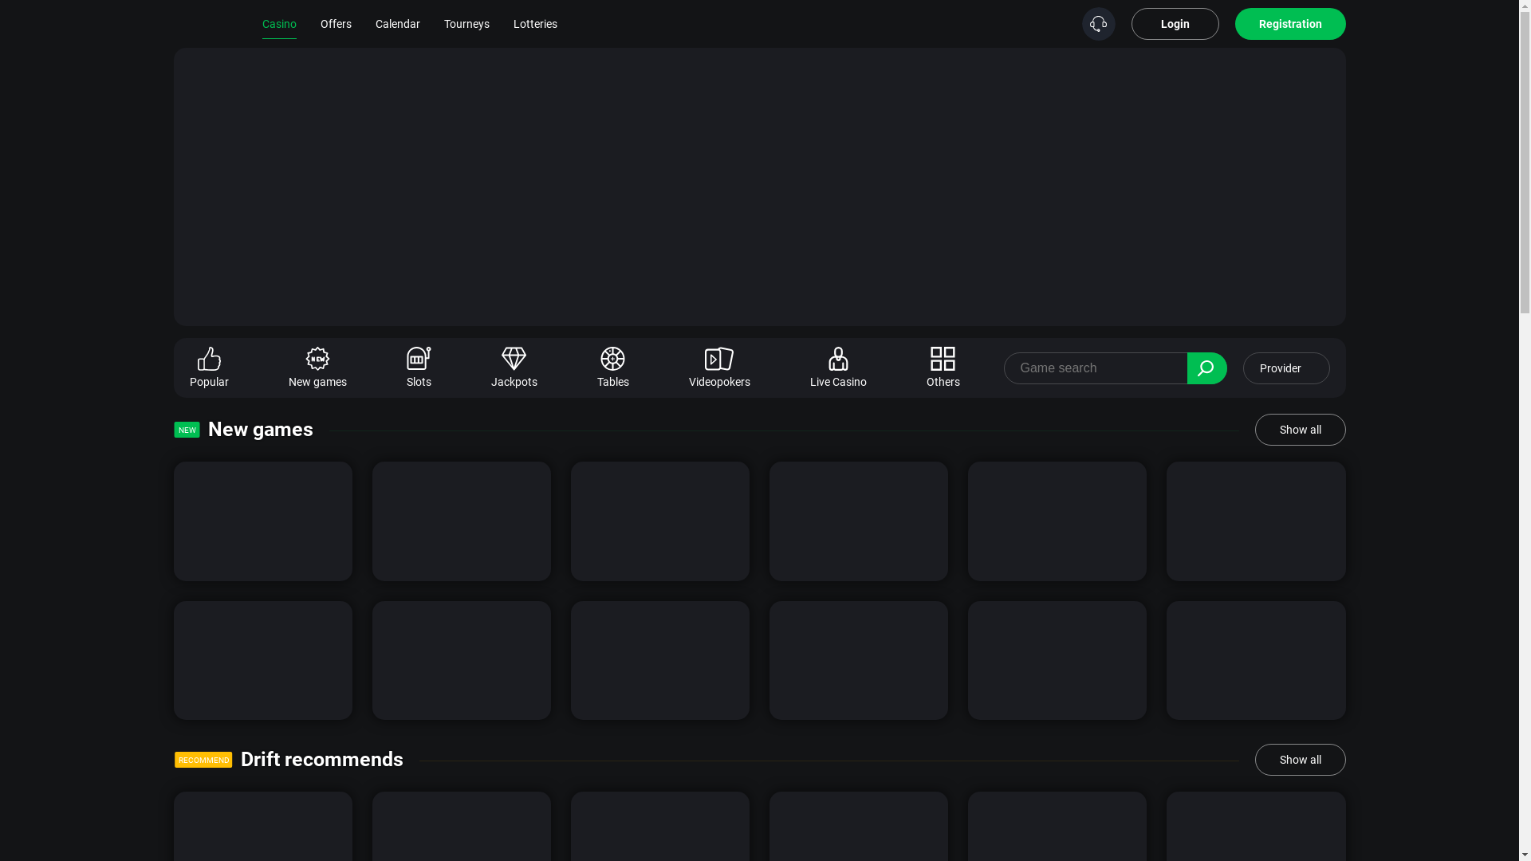 This screenshot has height=861, width=1531. I want to click on Registration, so click(1290, 24).